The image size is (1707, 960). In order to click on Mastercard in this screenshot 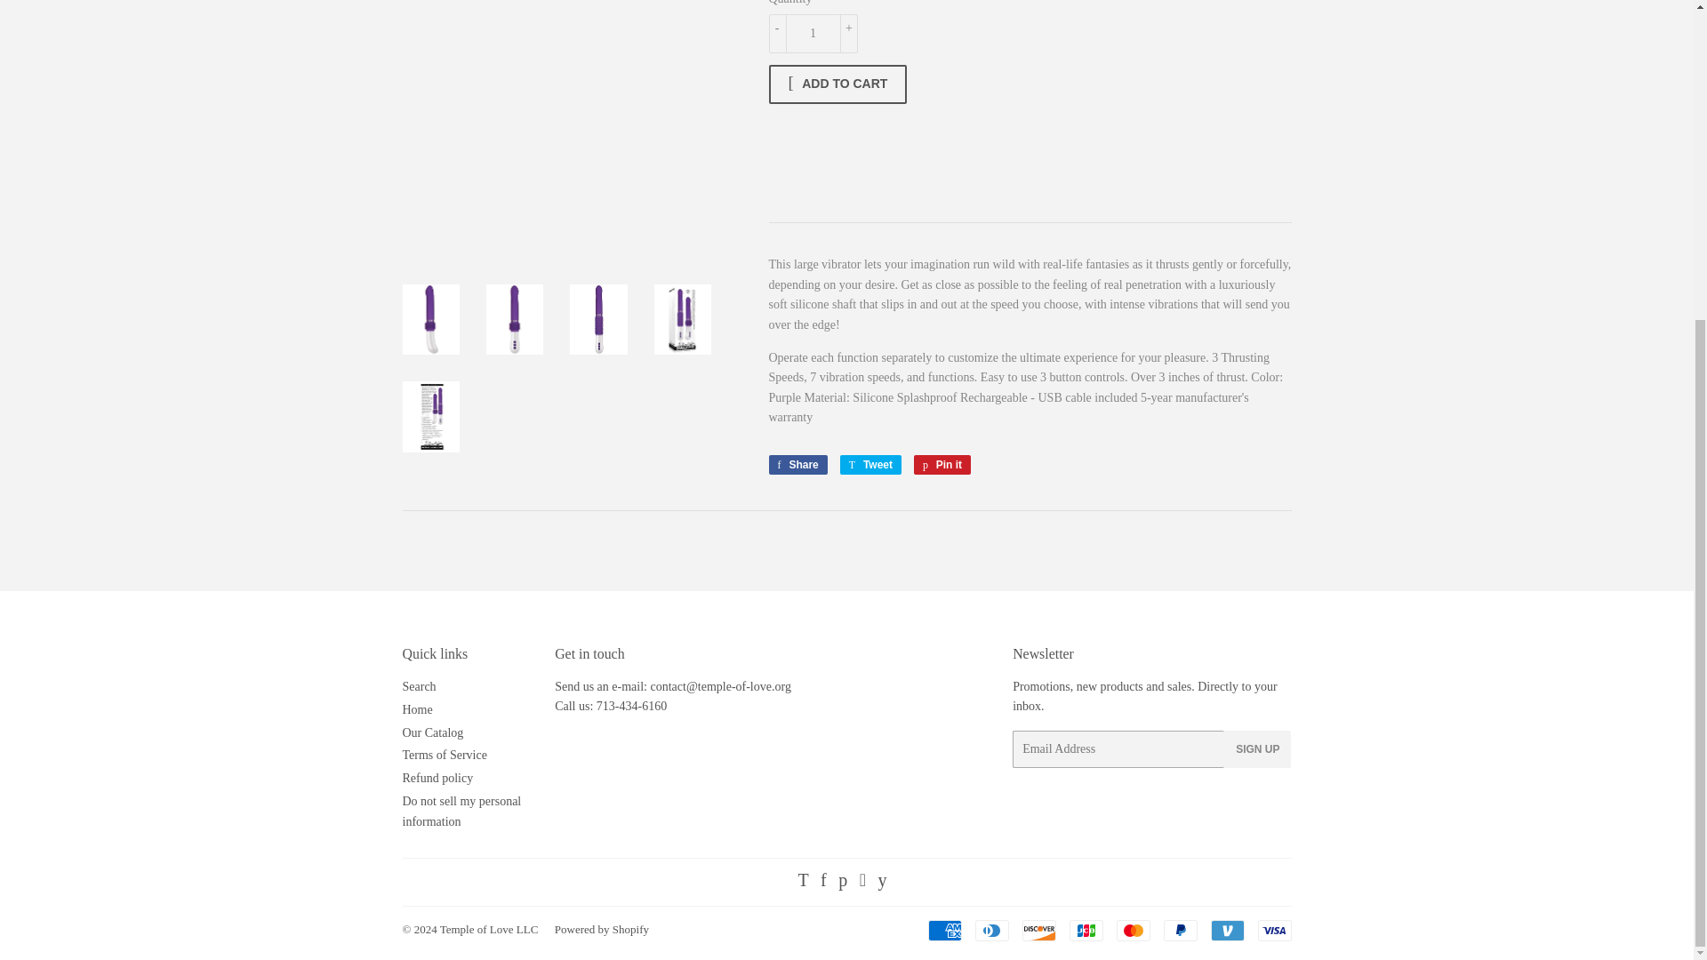, I will do `click(1133, 930)`.